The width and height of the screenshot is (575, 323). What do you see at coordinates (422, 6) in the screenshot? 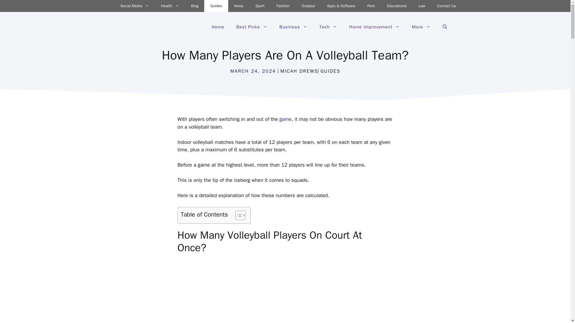
I see `Law` at bounding box center [422, 6].